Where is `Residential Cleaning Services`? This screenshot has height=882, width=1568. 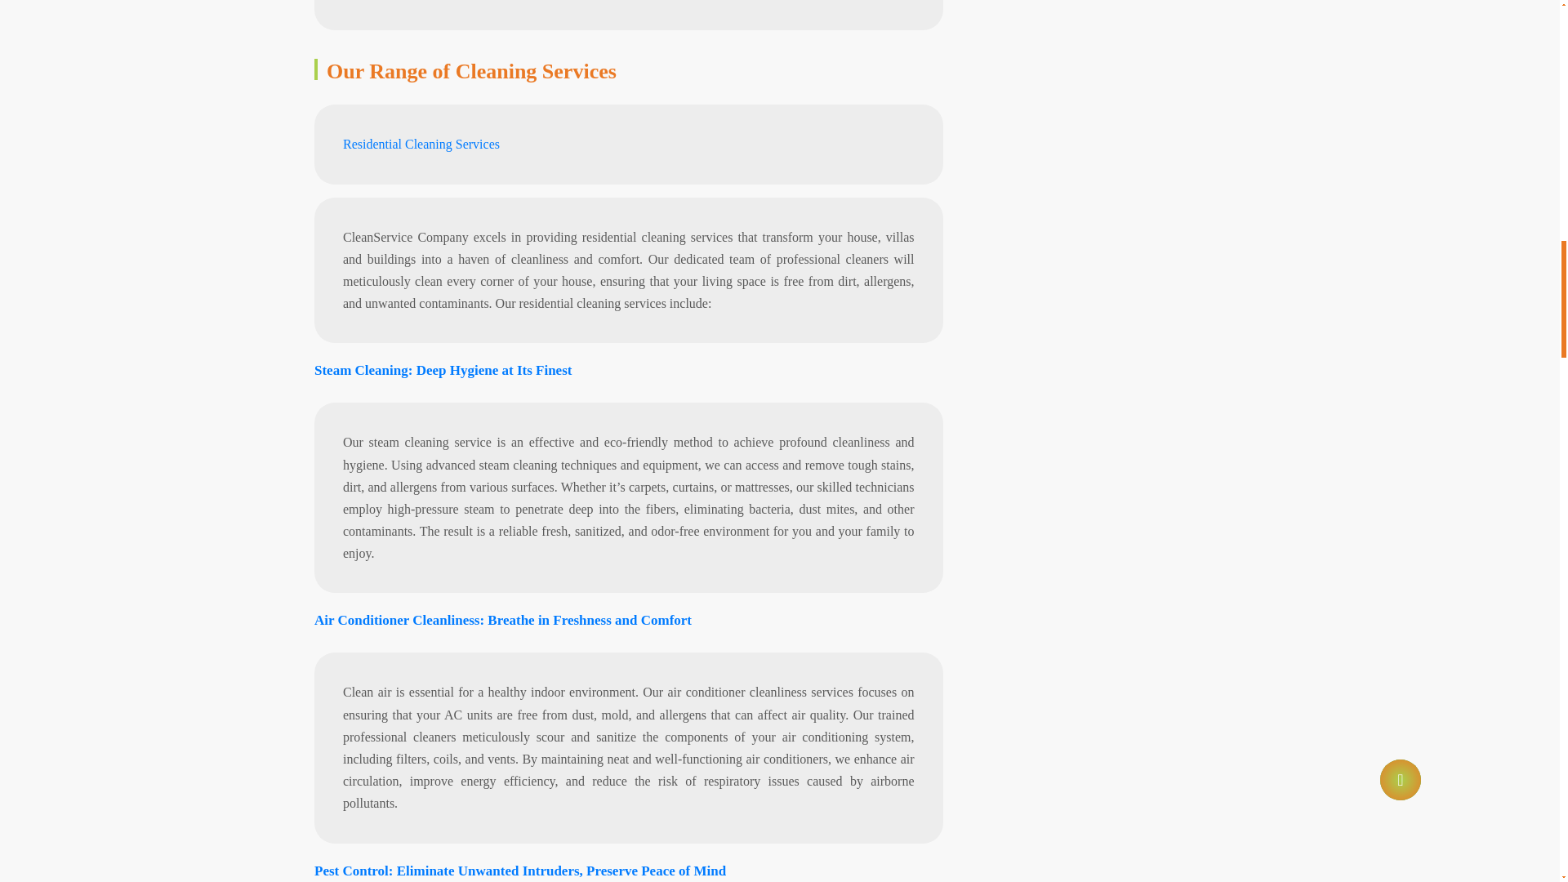
Residential Cleaning Services is located at coordinates (421, 144).